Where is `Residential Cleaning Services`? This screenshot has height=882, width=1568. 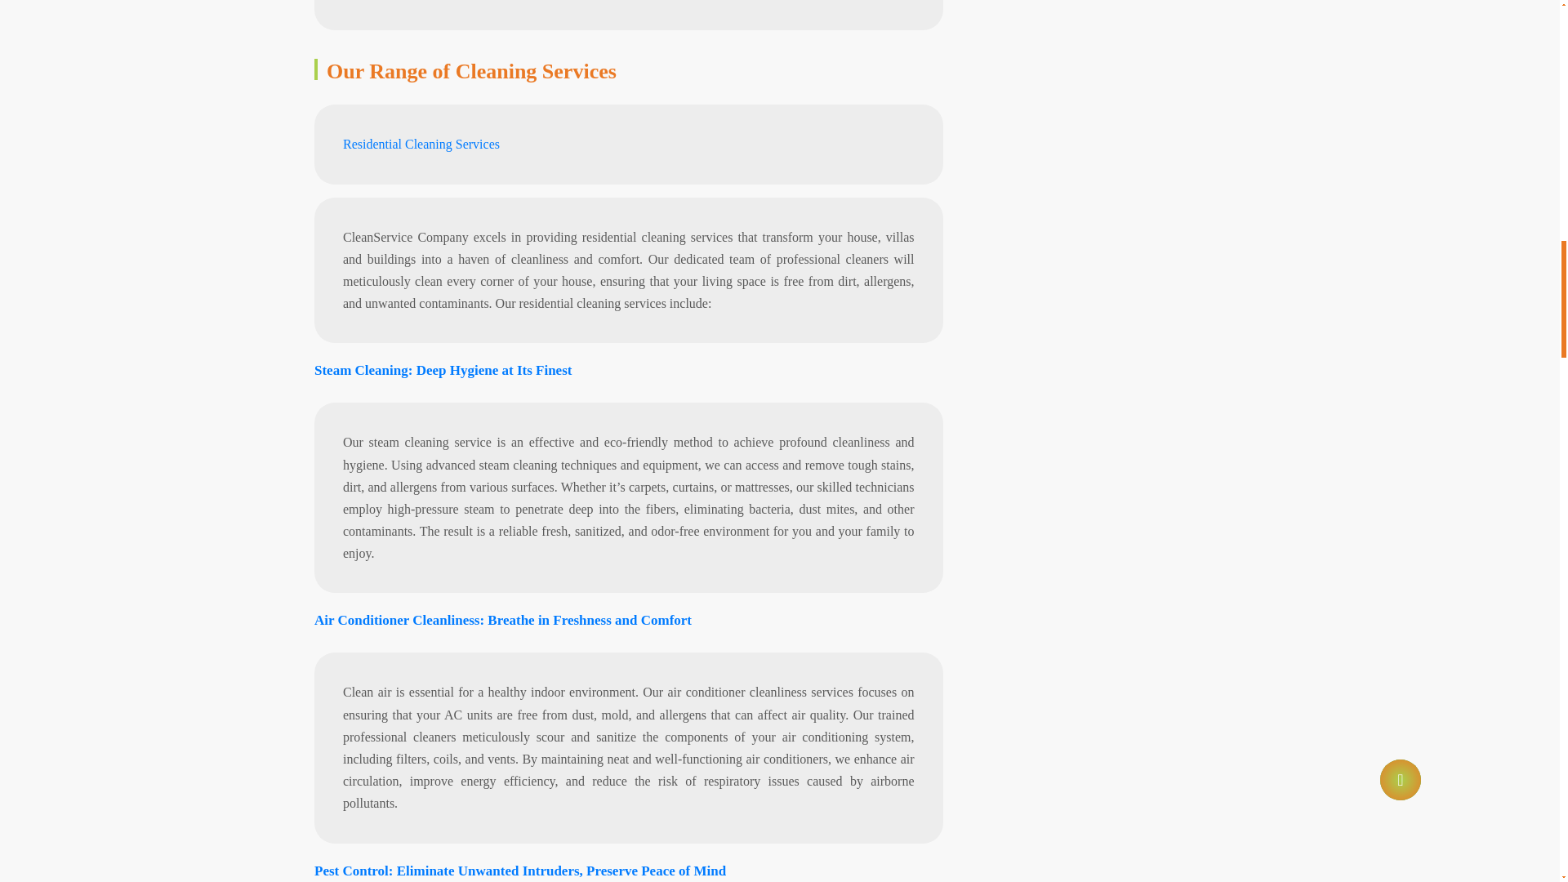
Residential Cleaning Services is located at coordinates (421, 144).